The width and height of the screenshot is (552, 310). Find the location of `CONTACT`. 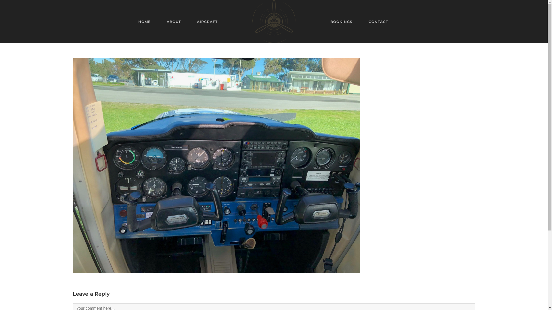

CONTACT is located at coordinates (378, 22).